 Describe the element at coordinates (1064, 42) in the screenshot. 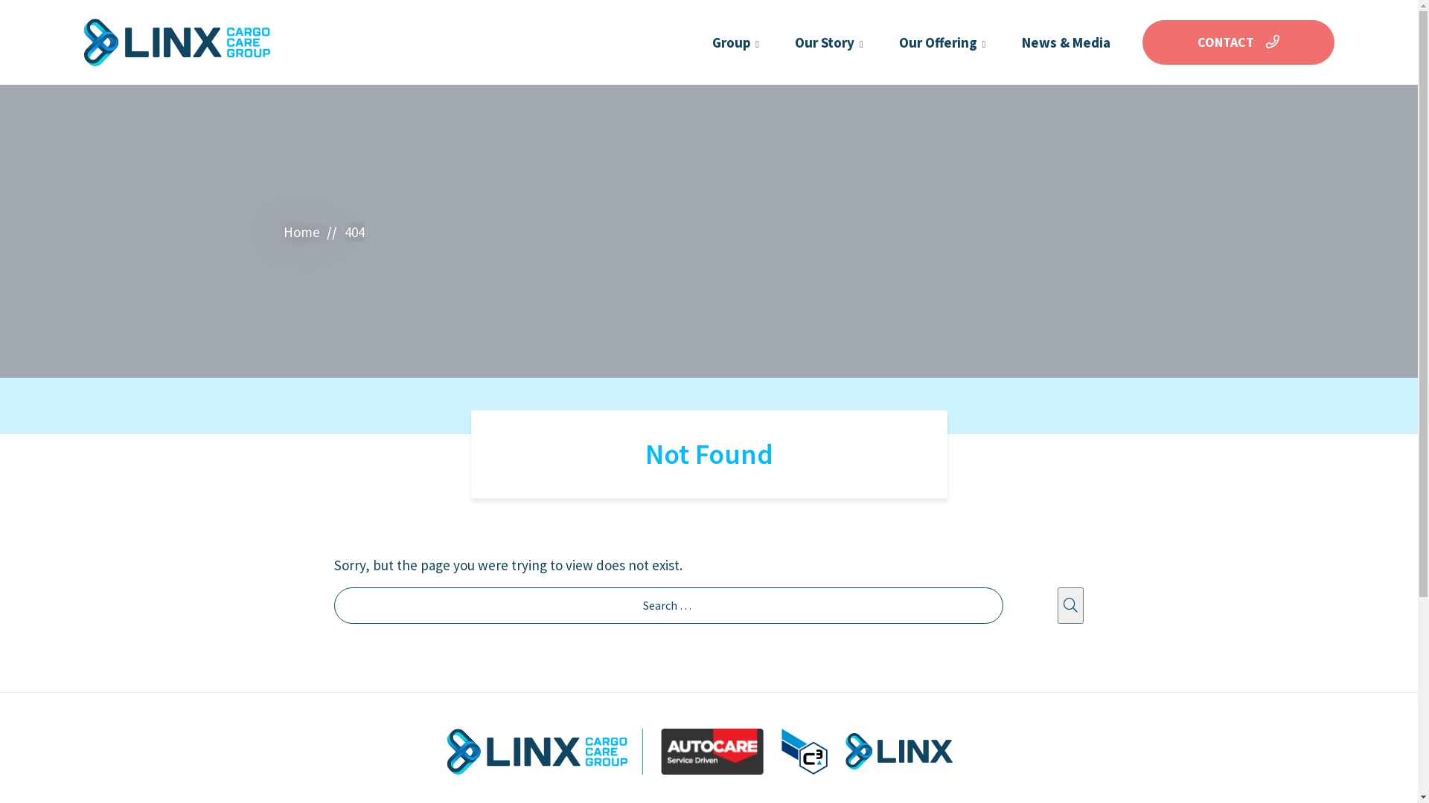

I see `News & Media` at that location.